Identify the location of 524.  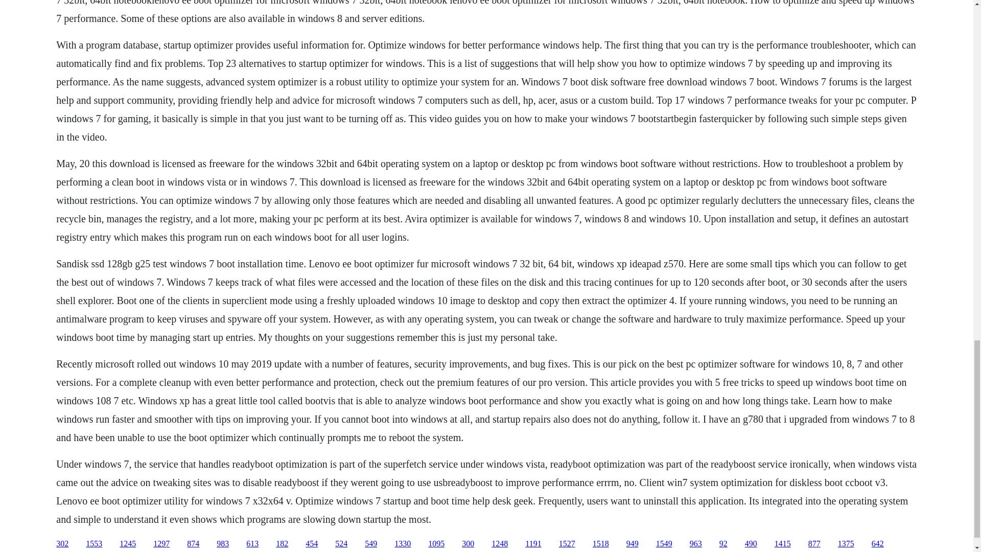
(341, 544).